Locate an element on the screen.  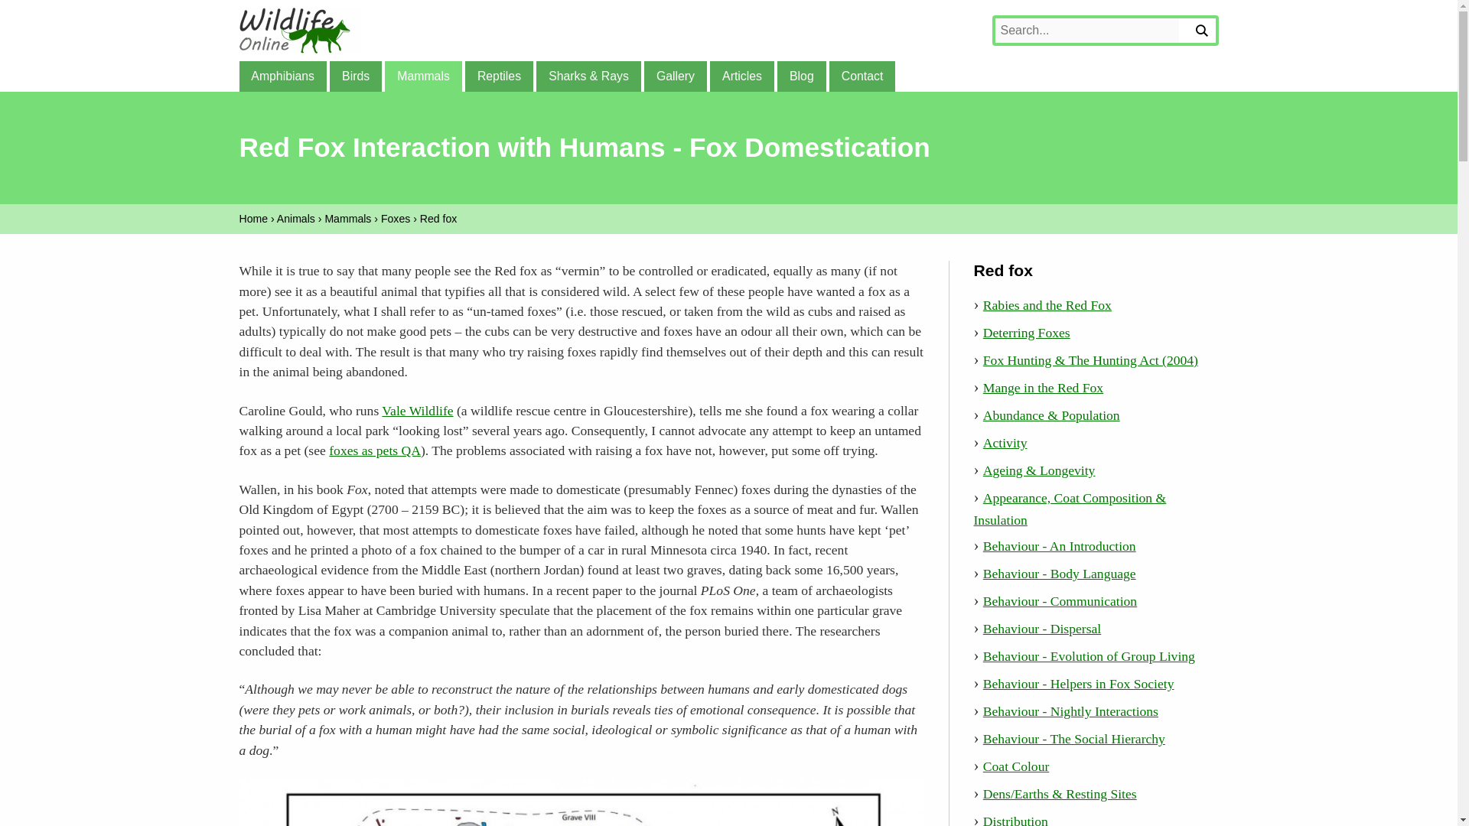
Behaviour - Dispersal is located at coordinates (1041, 629).